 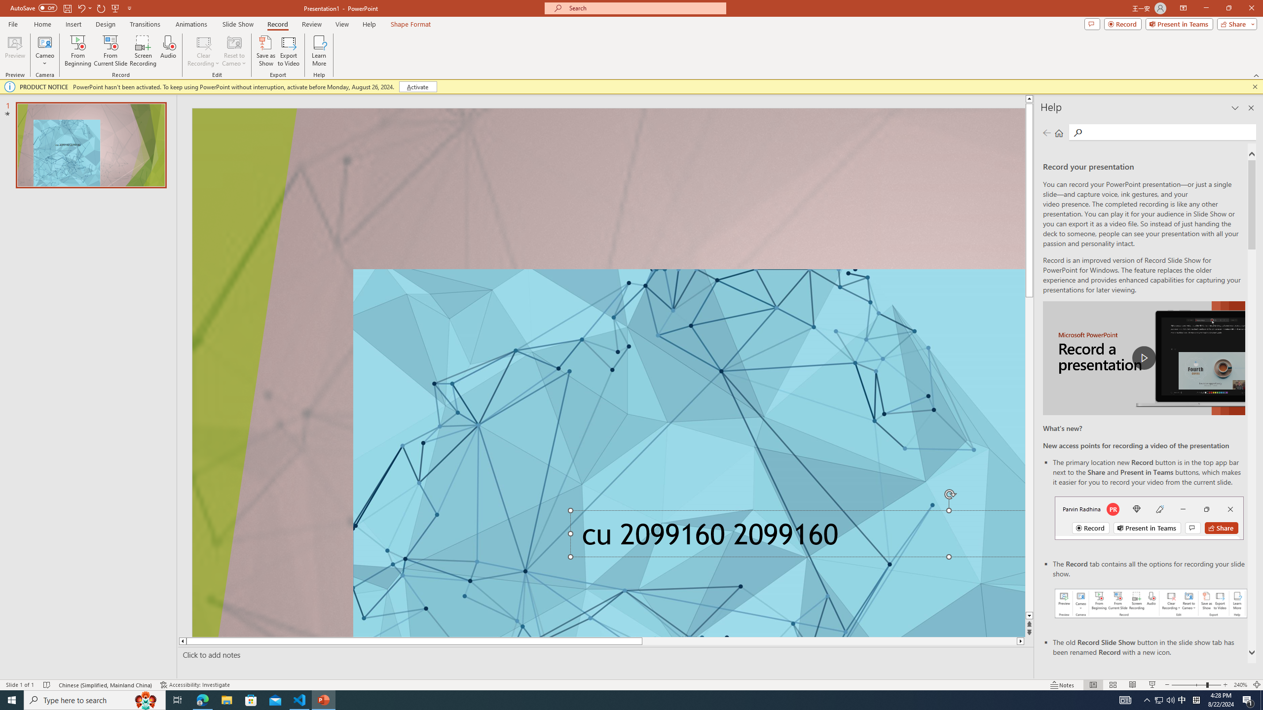 I want to click on TextBox 61, so click(x=795, y=537).